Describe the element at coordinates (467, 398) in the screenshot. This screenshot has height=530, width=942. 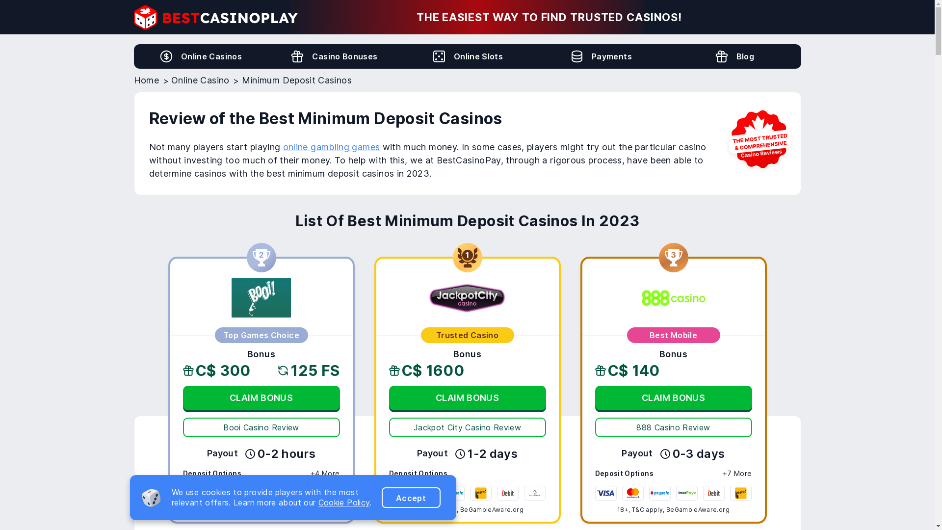
I see `CLAIM BONUS` at that location.